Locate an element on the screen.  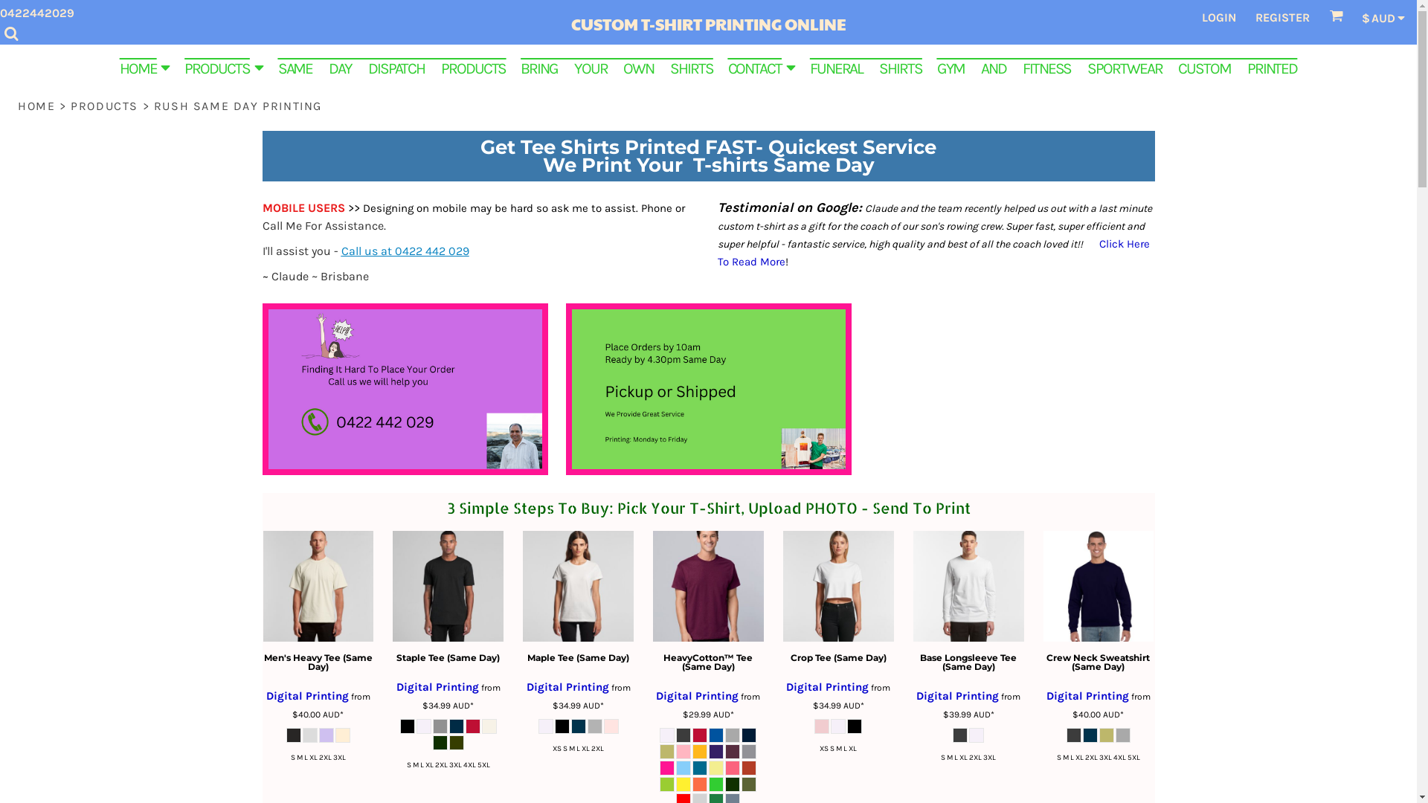
CONTACT is located at coordinates (762, 67).